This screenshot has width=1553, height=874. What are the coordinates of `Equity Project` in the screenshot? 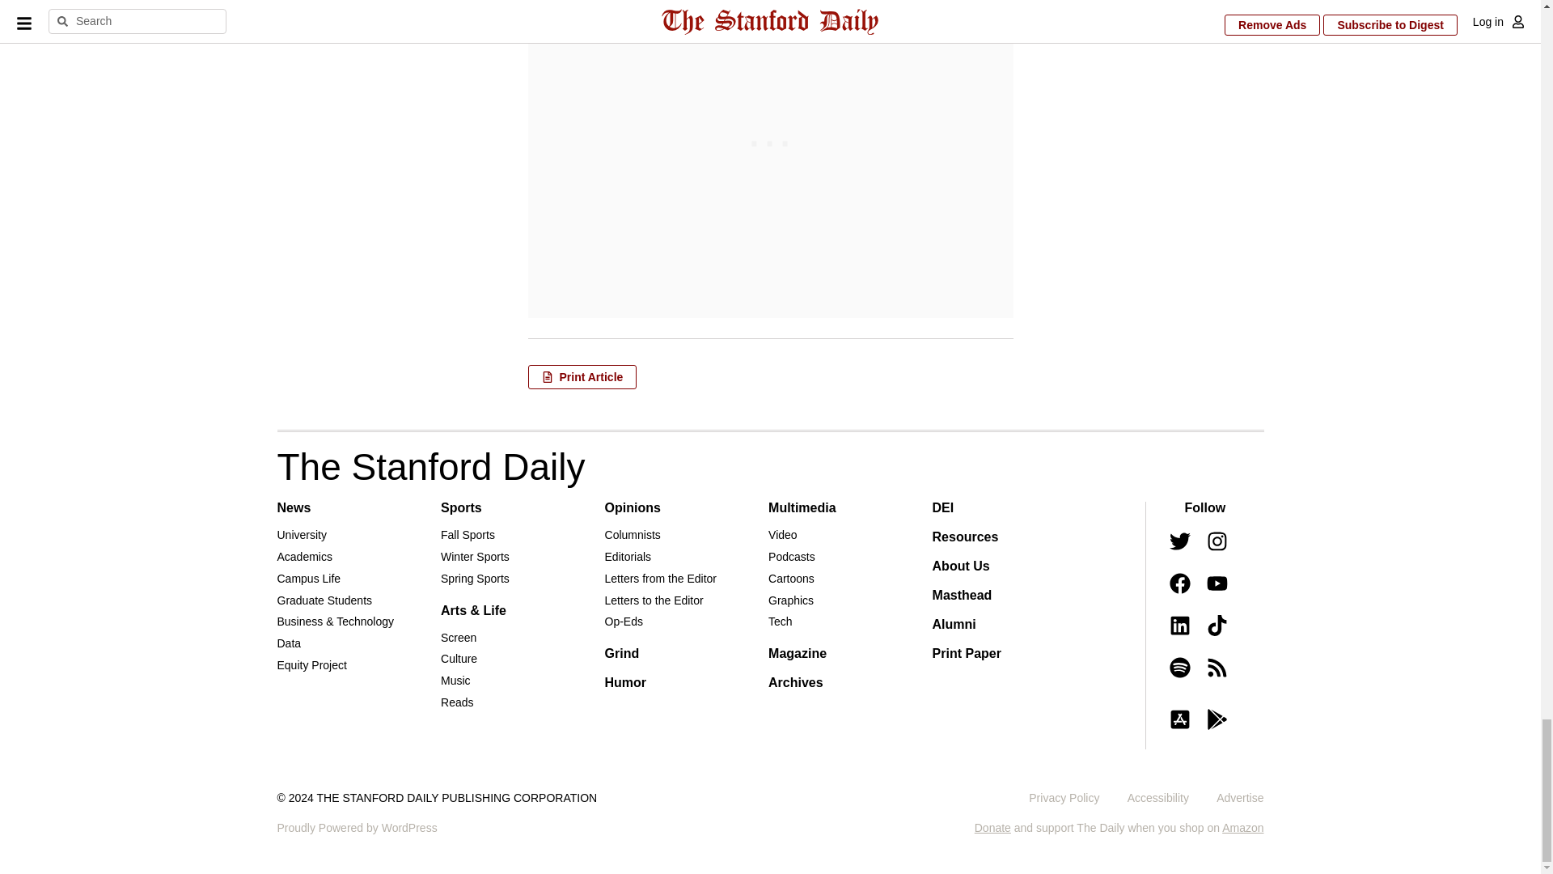 It's located at (311, 665).